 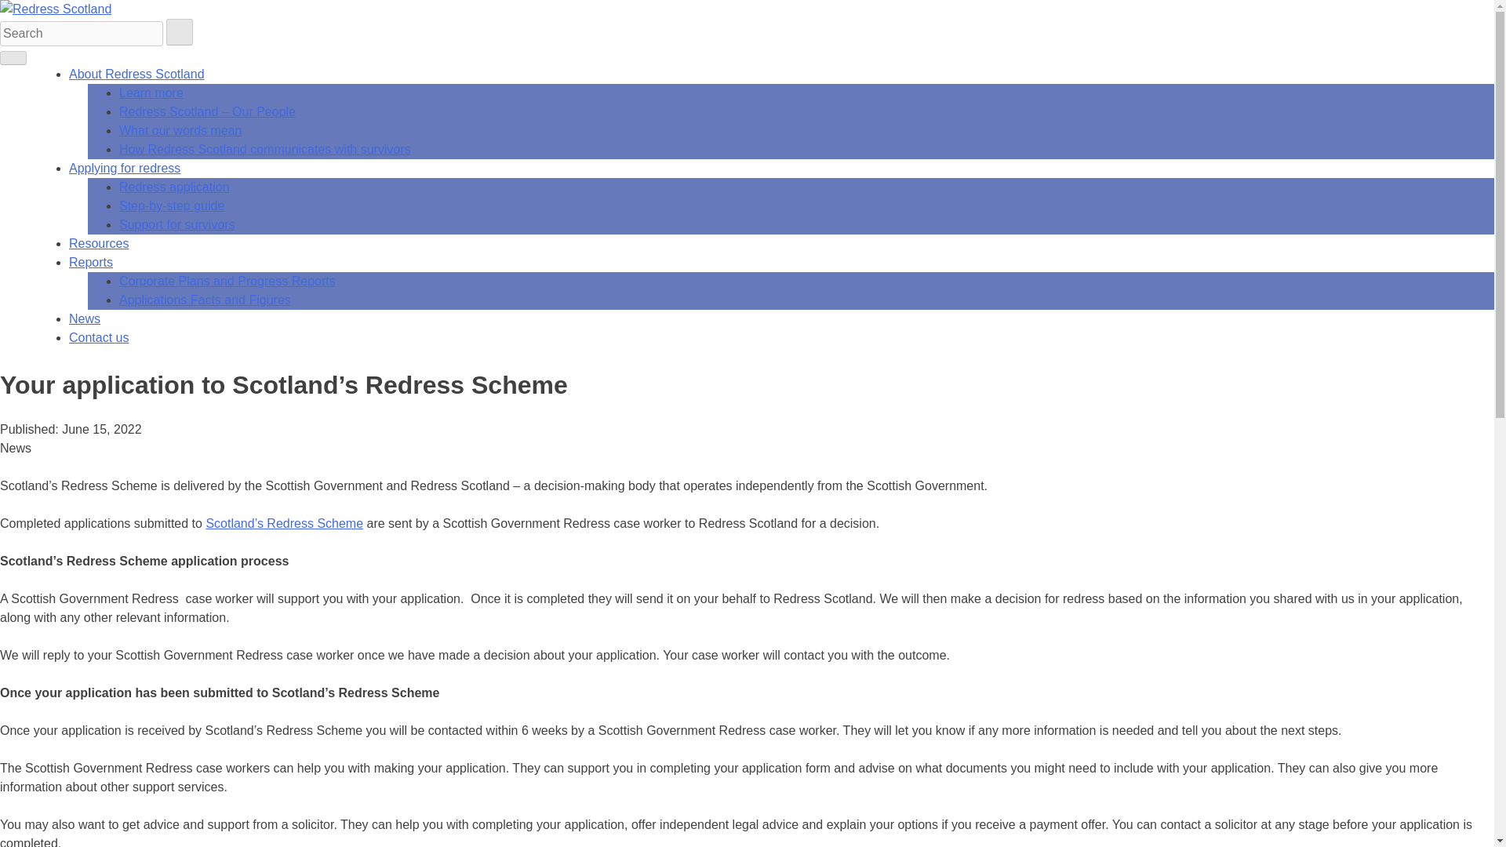 I want to click on Resources, so click(x=99, y=243).